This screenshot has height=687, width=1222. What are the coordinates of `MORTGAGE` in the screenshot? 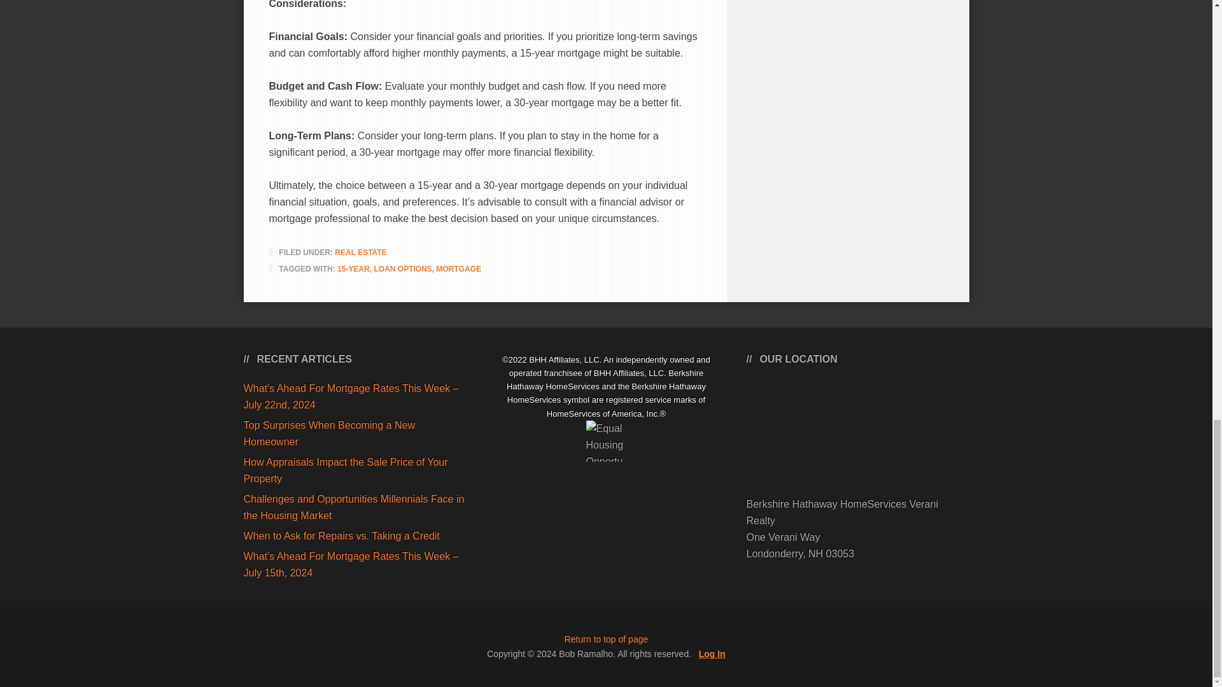 It's located at (458, 268).